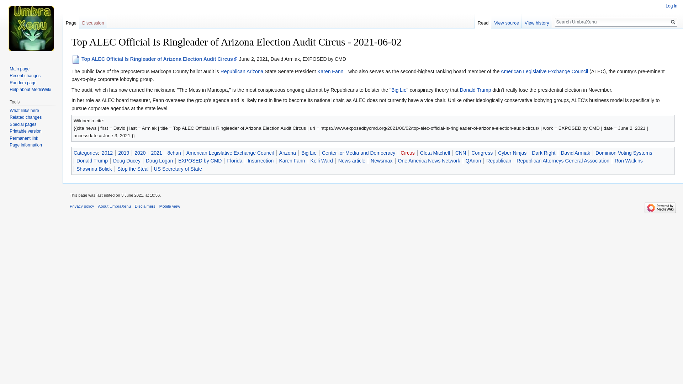 The image size is (683, 384). I want to click on Category:2019, so click(123, 153).